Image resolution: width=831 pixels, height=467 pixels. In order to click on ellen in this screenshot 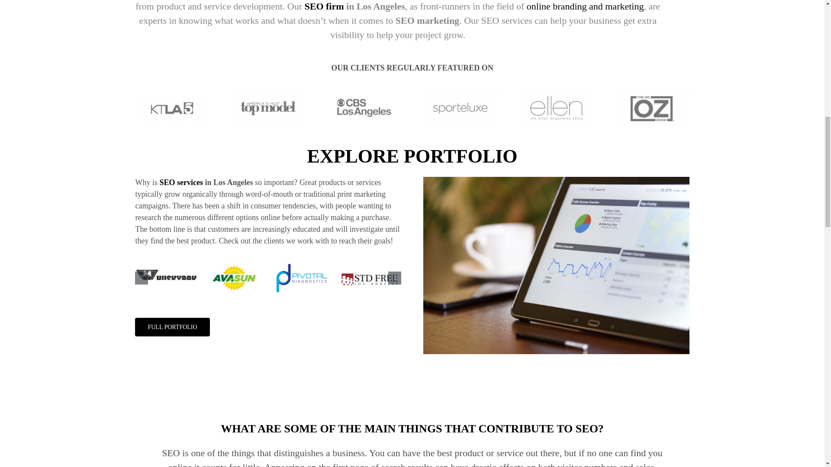, I will do `click(556, 108)`.